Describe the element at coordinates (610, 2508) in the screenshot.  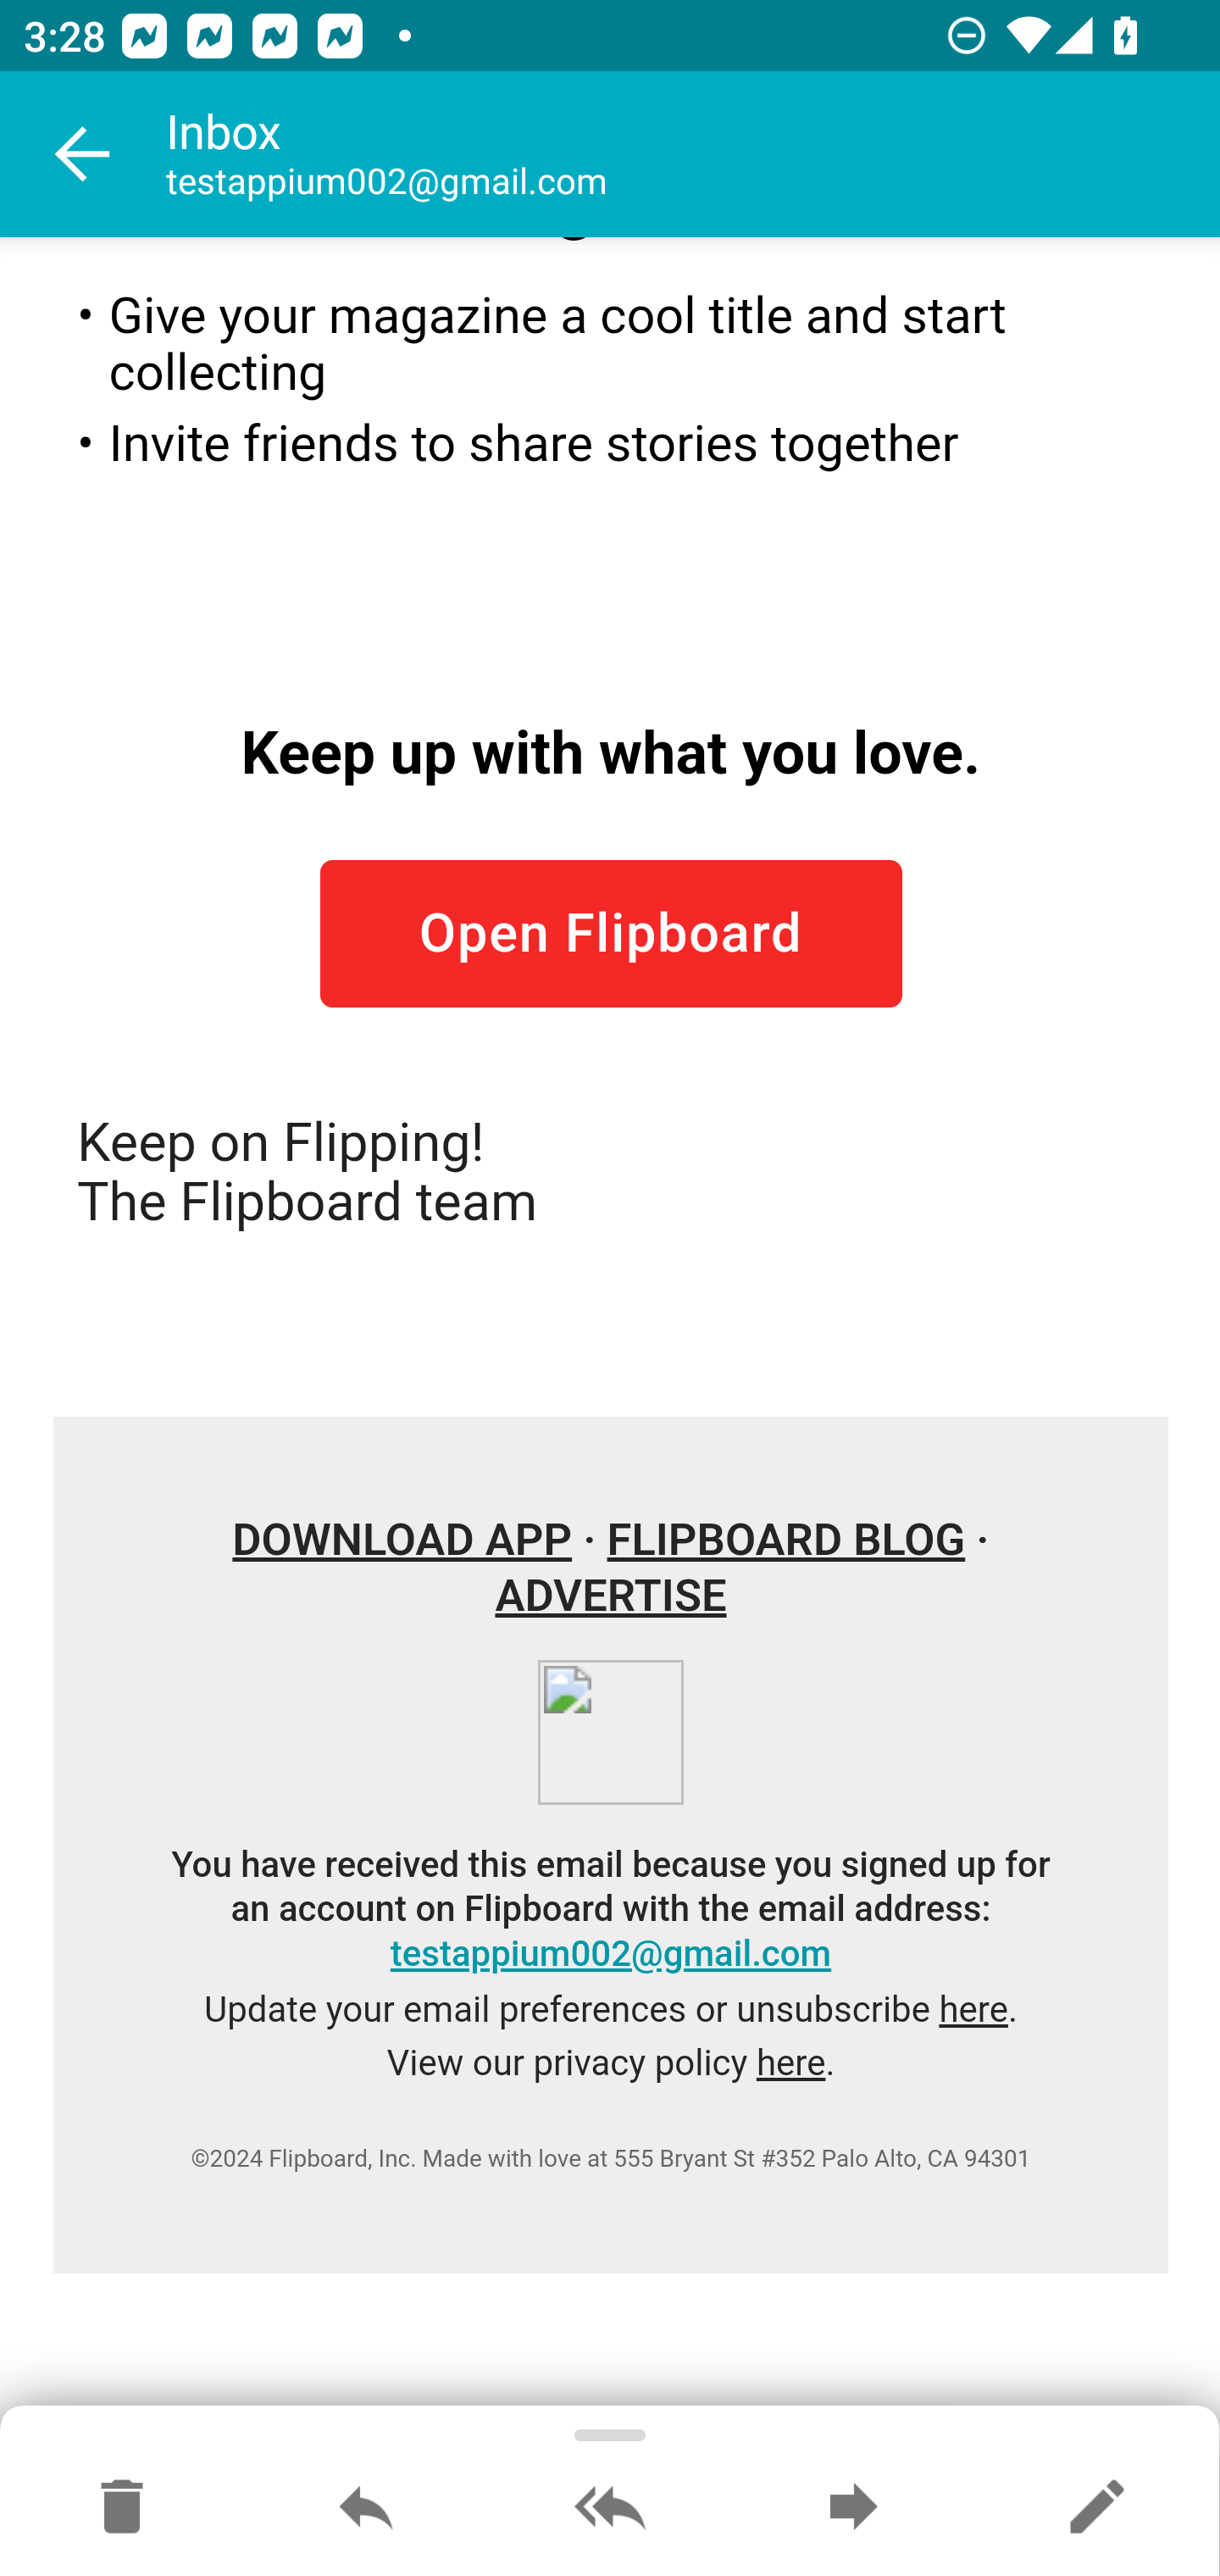
I see `Reply all` at that location.